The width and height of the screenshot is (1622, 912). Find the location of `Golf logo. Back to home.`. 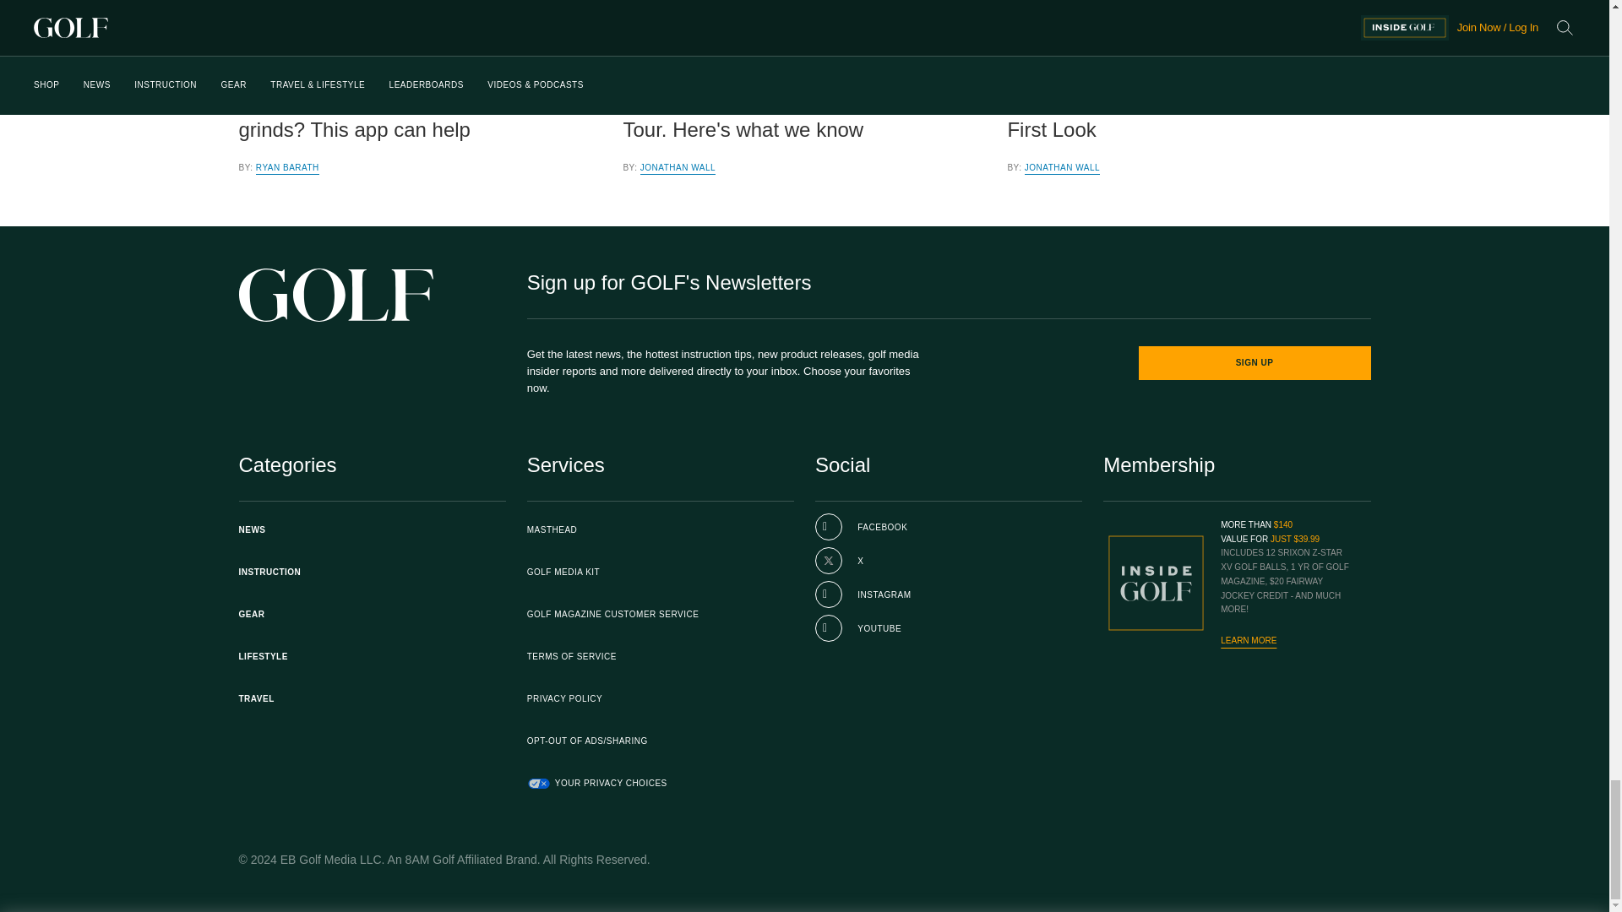

Golf logo. Back to home. is located at coordinates (335, 295).